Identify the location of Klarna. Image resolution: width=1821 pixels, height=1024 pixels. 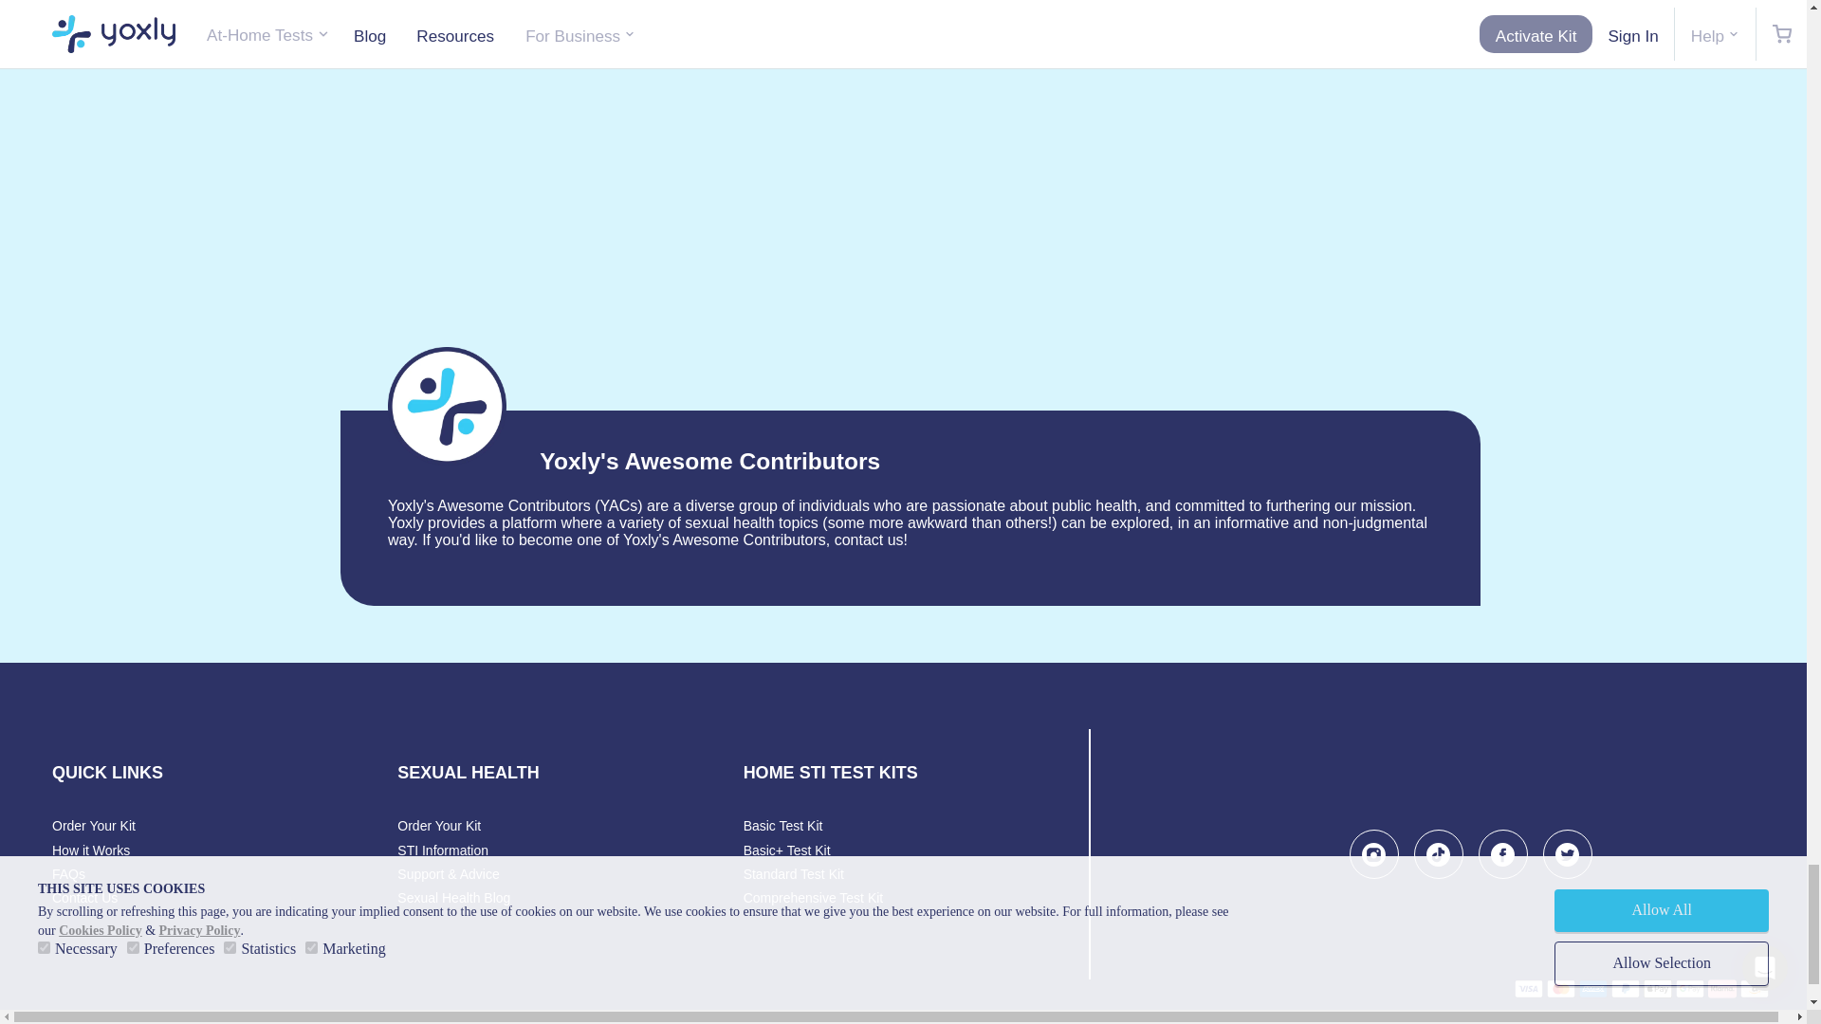
(1722, 988).